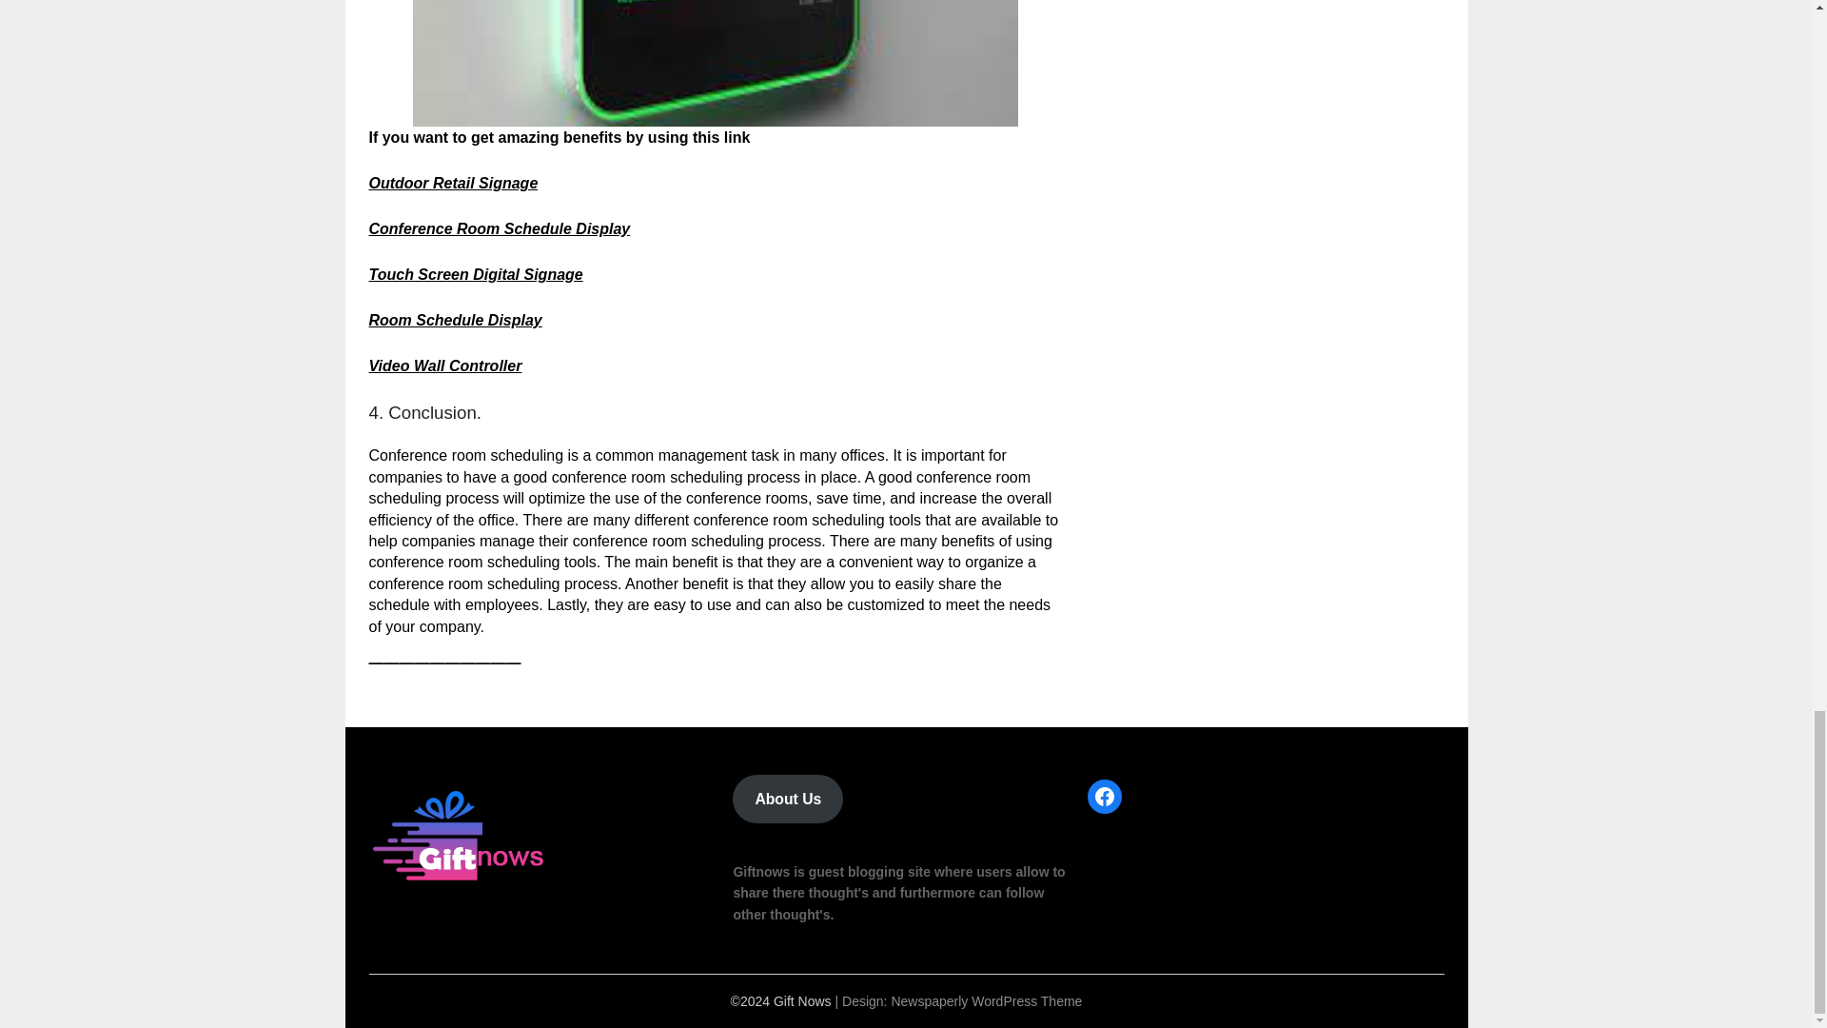 This screenshot has width=1827, height=1028. What do you see at coordinates (1104, 796) in the screenshot?
I see `Facebook` at bounding box center [1104, 796].